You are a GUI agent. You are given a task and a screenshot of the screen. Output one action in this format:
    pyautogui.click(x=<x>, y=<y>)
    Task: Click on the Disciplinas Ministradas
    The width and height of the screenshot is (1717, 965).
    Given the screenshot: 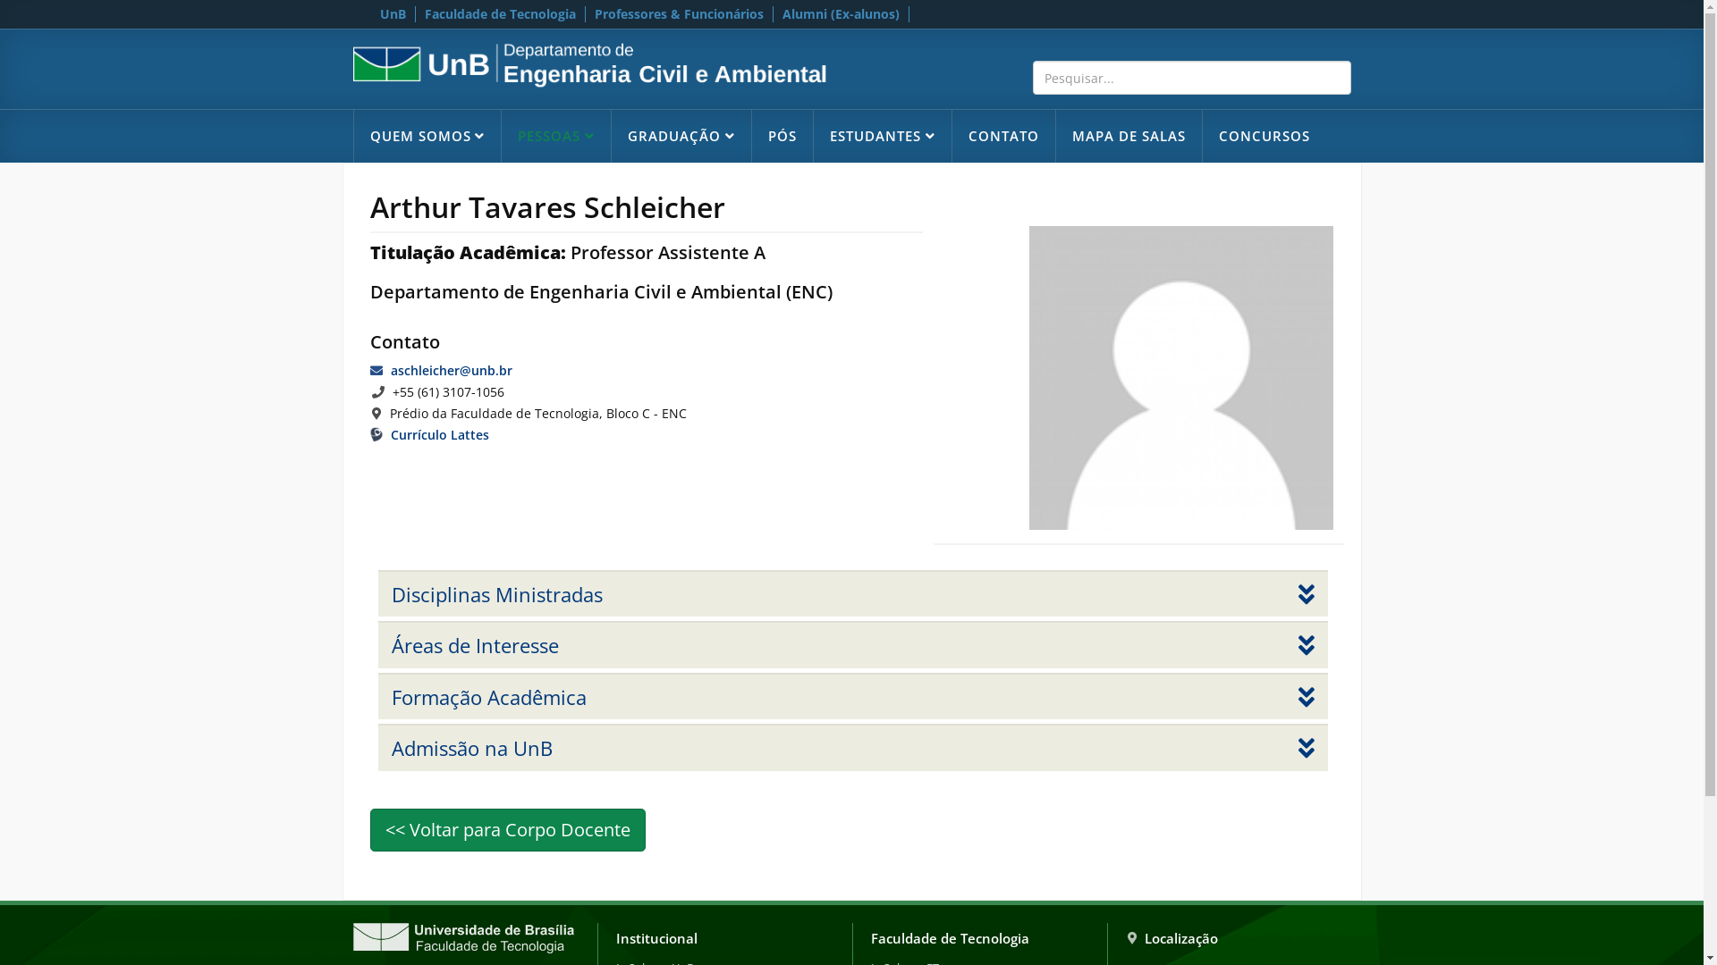 What is the action you would take?
    pyautogui.click(x=853, y=594)
    